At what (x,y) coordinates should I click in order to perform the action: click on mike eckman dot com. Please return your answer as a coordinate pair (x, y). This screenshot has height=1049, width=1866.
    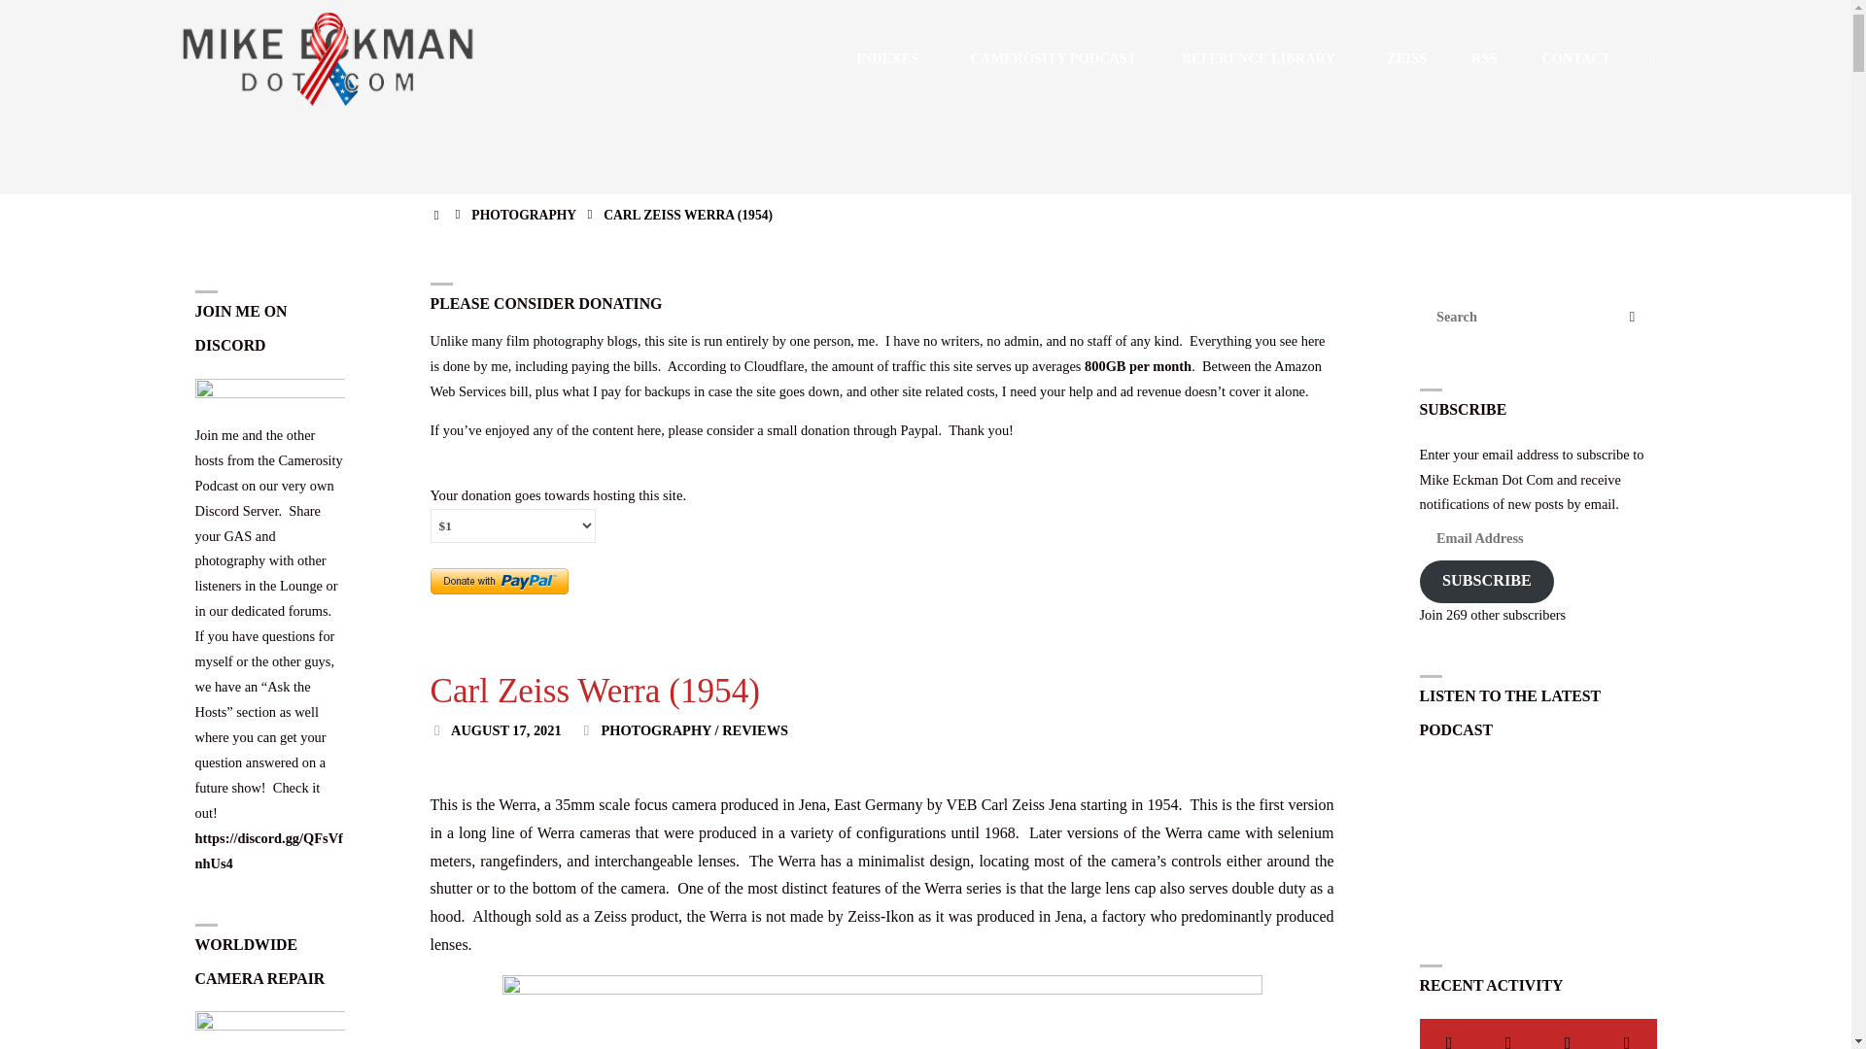
    Looking at the image, I should click on (328, 57).